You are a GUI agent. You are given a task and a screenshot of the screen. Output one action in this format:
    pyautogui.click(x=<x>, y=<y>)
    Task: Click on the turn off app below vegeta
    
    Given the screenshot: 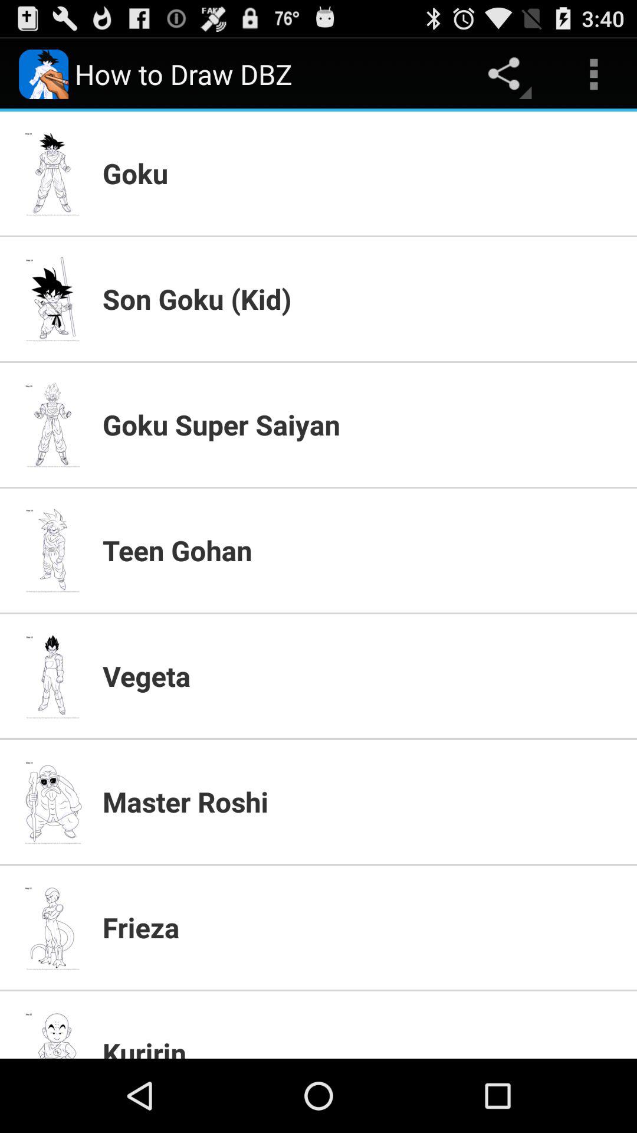 What is the action you would take?
    pyautogui.click(x=363, y=801)
    